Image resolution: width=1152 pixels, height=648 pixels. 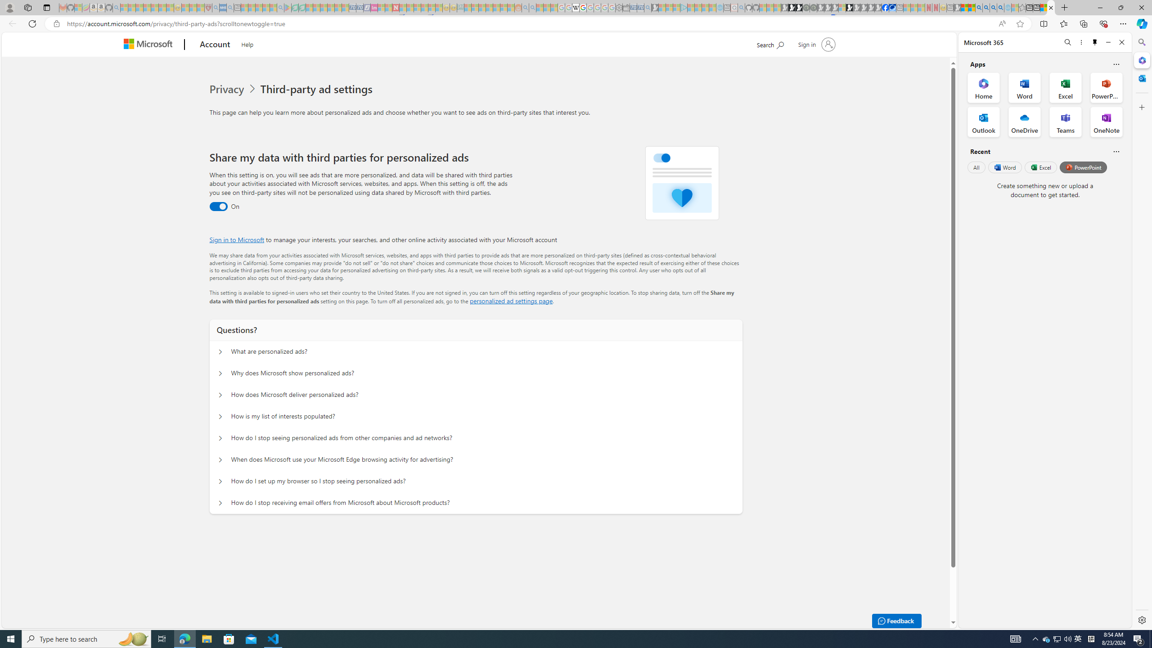 I want to click on Questions? Why does Microsoft show personalized ads?, so click(x=220, y=373).